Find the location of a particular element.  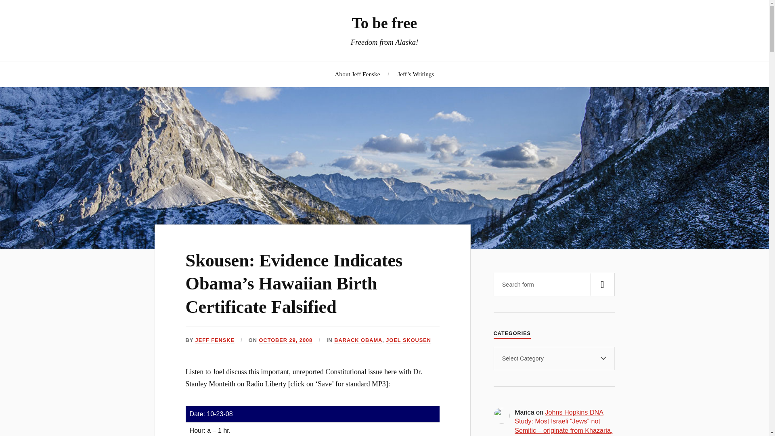

OCTOBER 29, 2008 is located at coordinates (286, 340).